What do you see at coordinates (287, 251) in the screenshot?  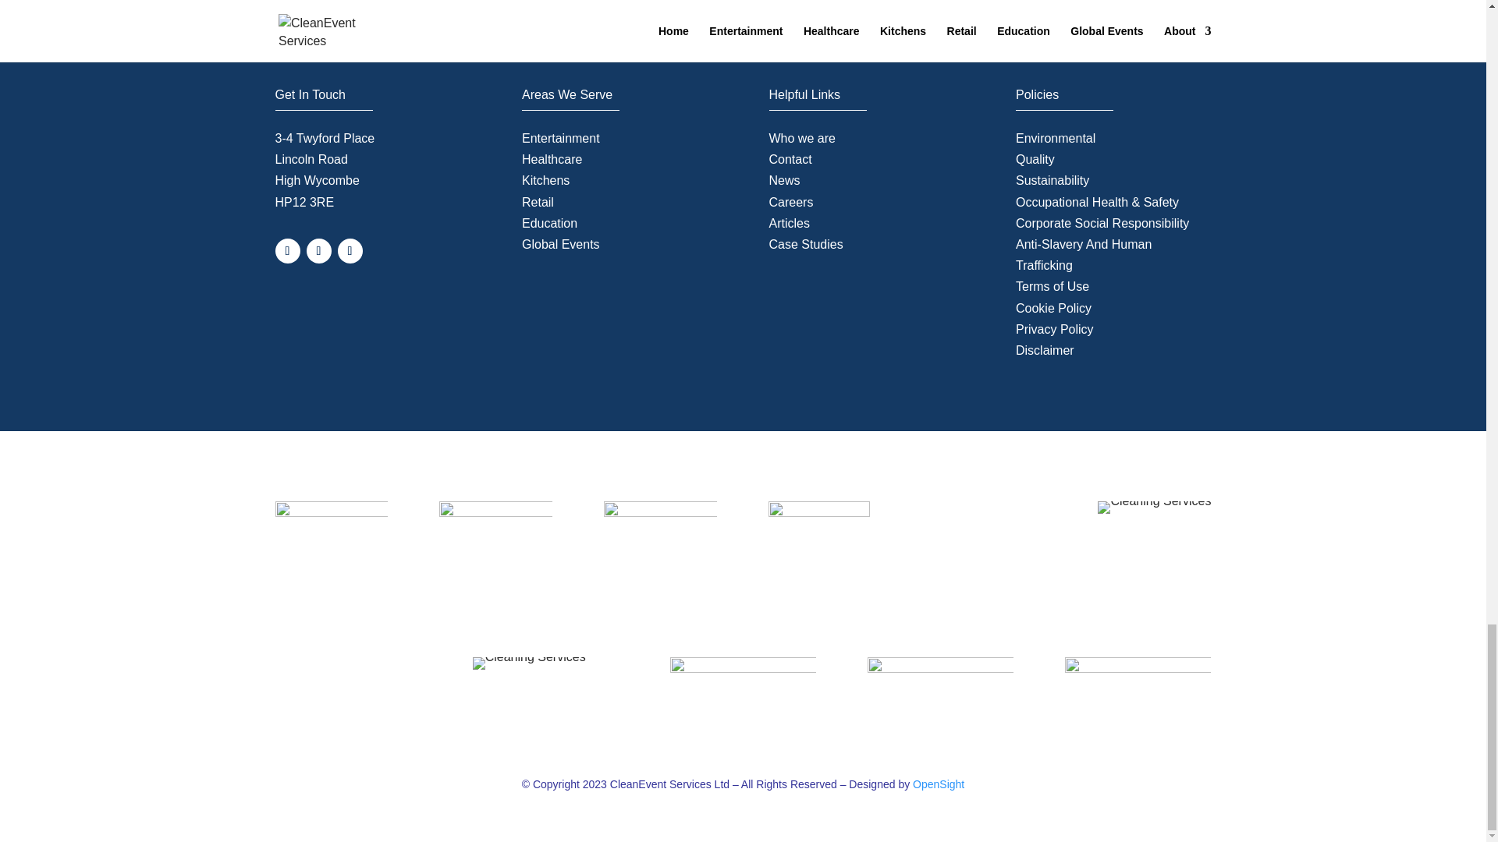 I see `Follow on Facebook` at bounding box center [287, 251].